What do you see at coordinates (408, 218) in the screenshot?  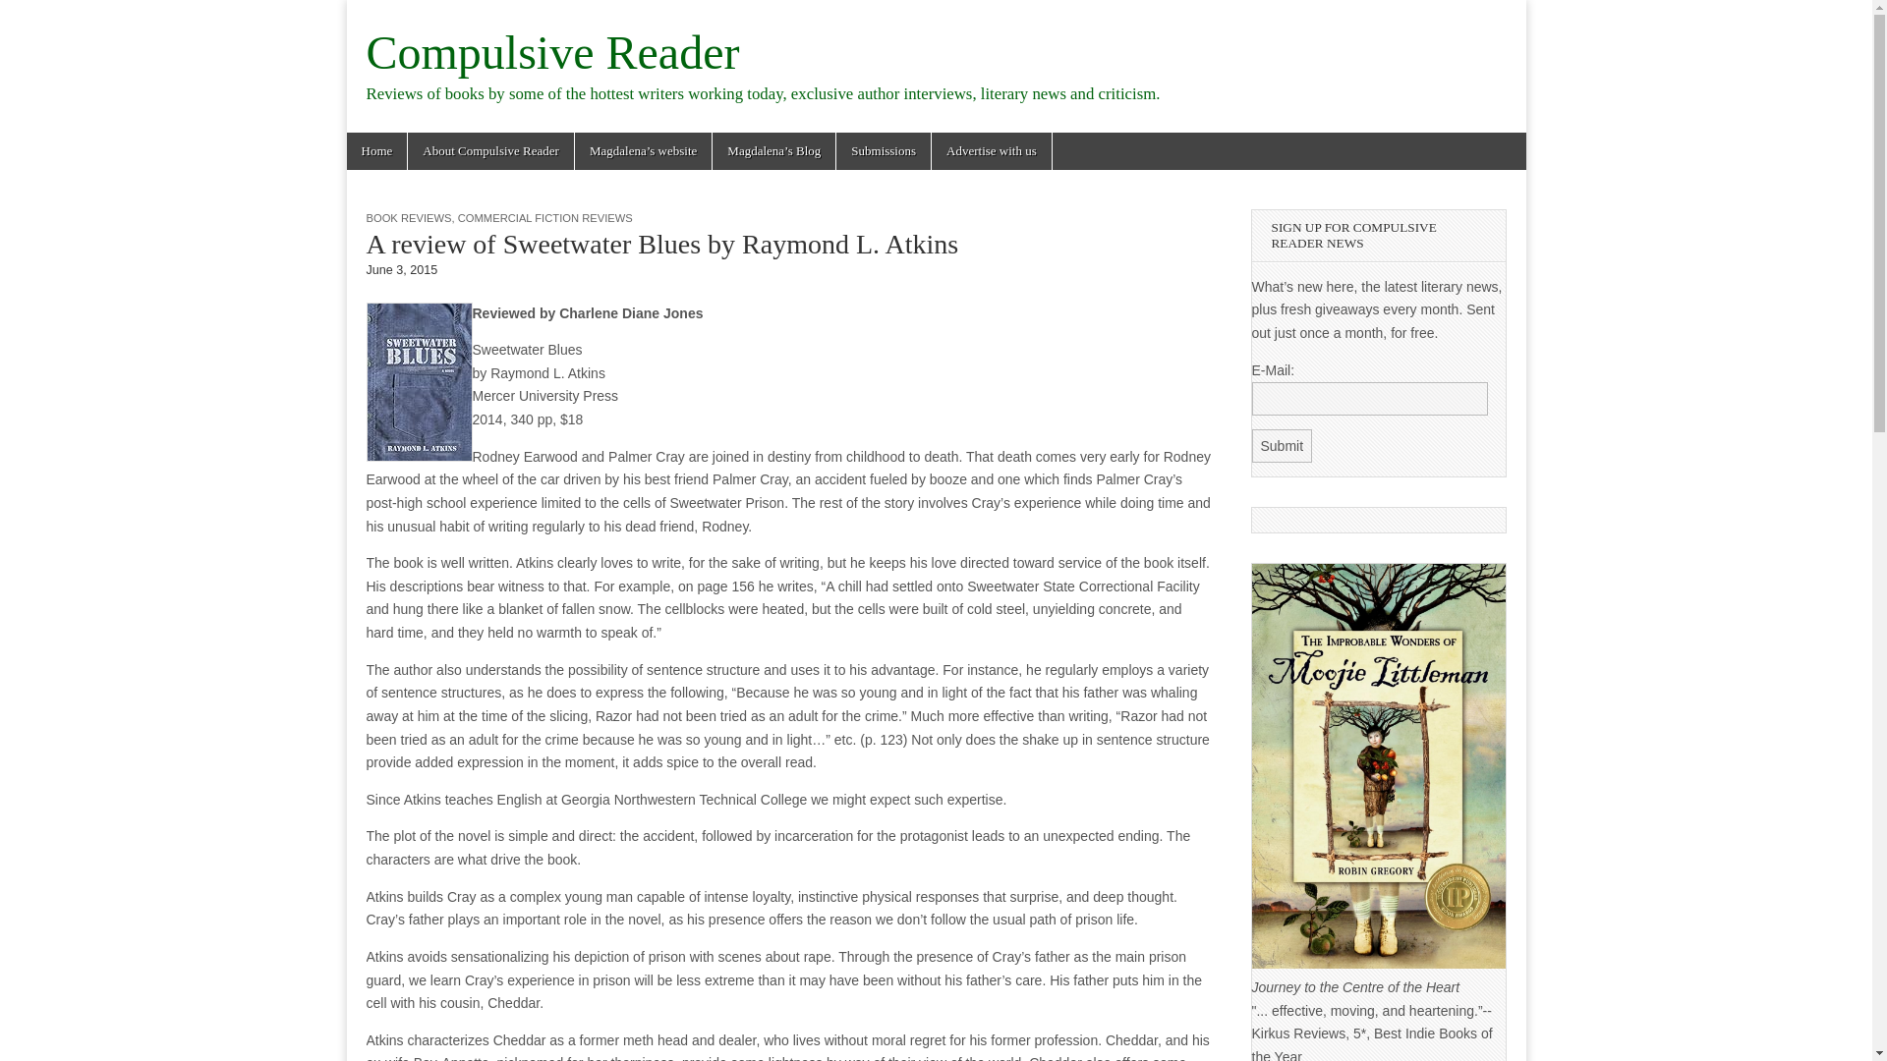 I see `BOOK REVIEWS` at bounding box center [408, 218].